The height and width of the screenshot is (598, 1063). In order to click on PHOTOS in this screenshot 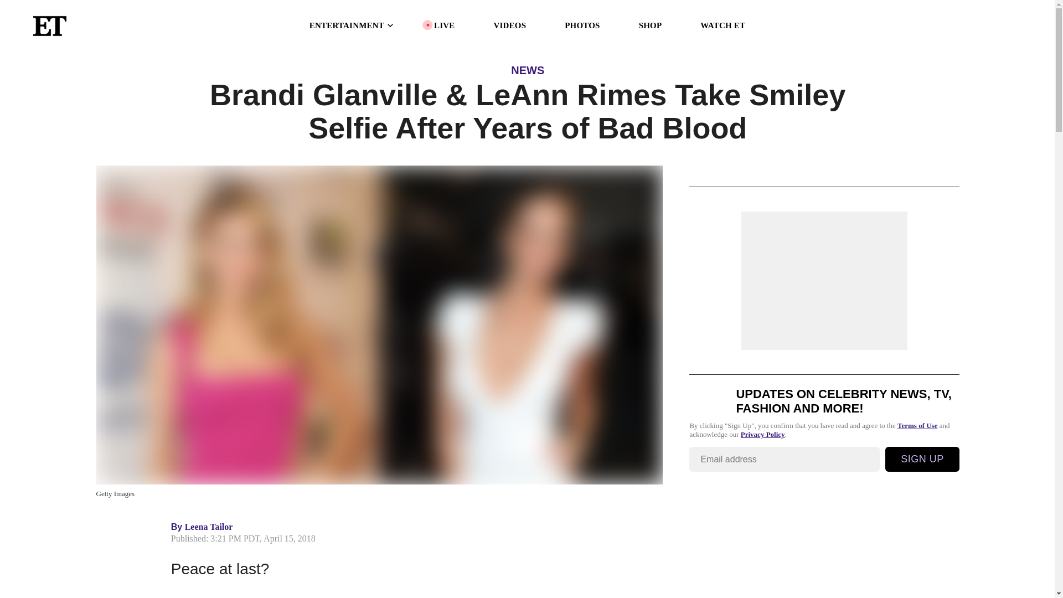, I will do `click(581, 25)`.